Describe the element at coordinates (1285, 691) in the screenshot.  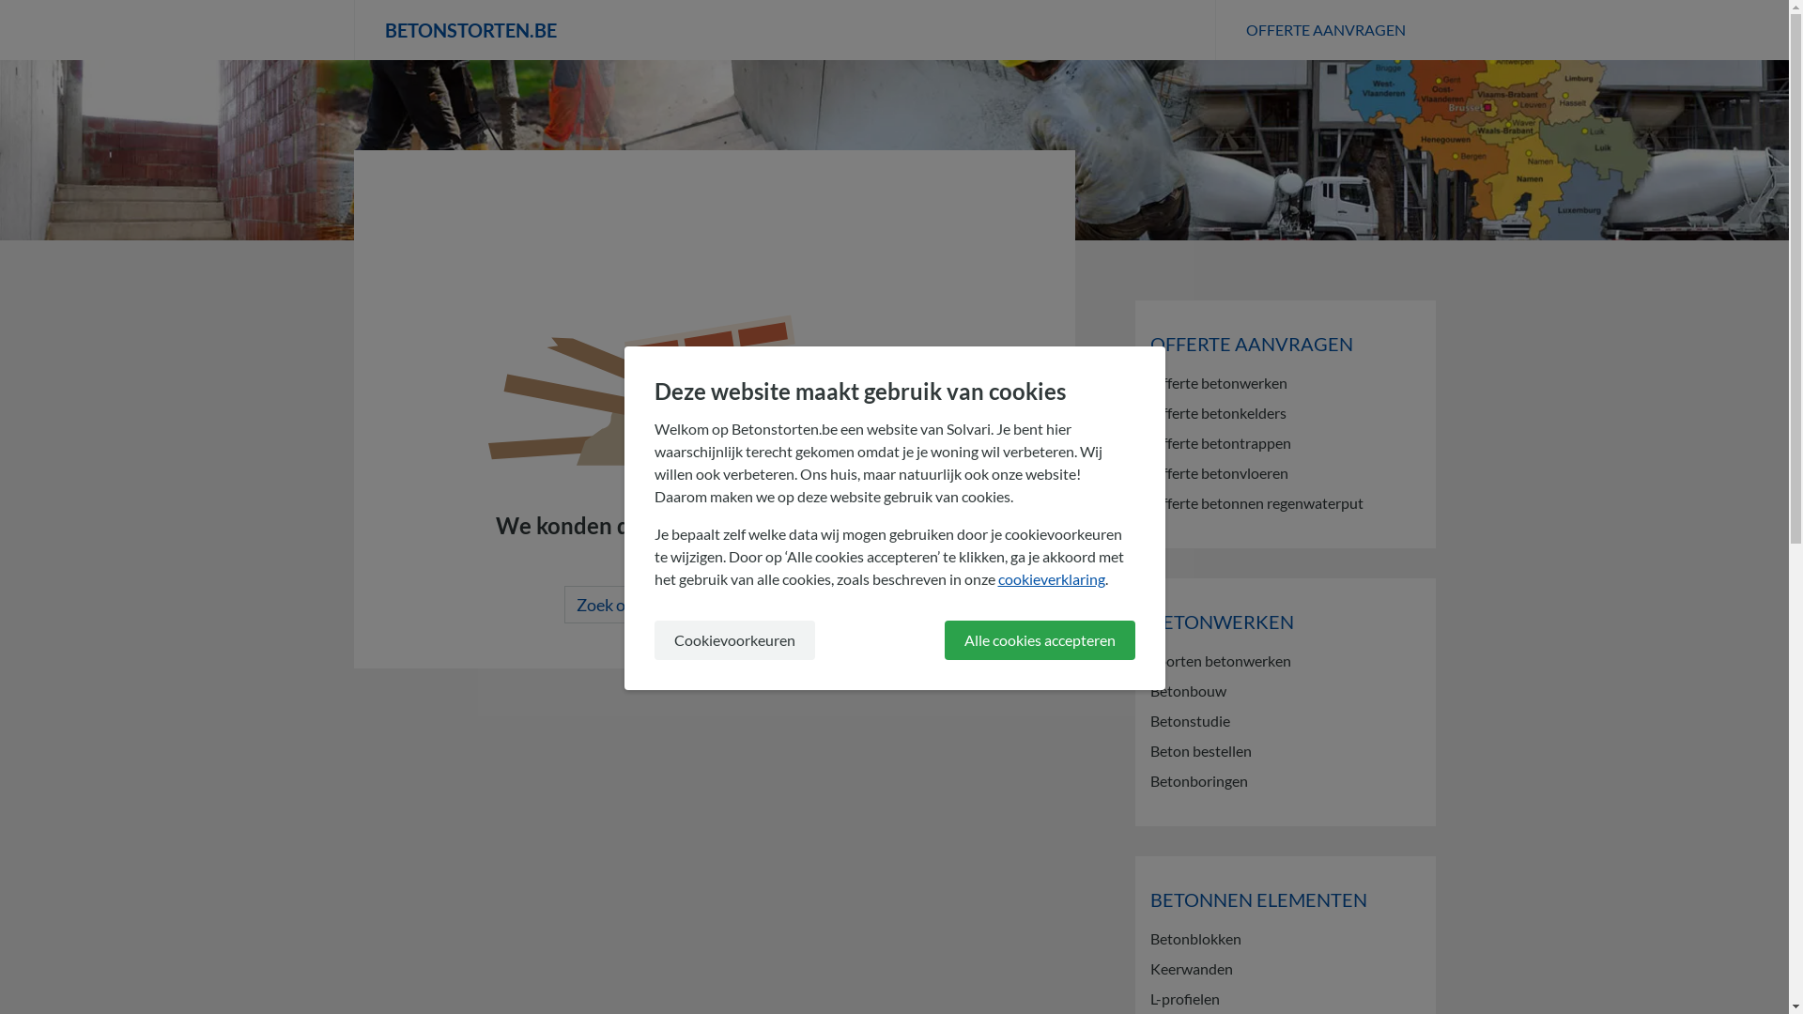
I see `Betonbouw` at that location.